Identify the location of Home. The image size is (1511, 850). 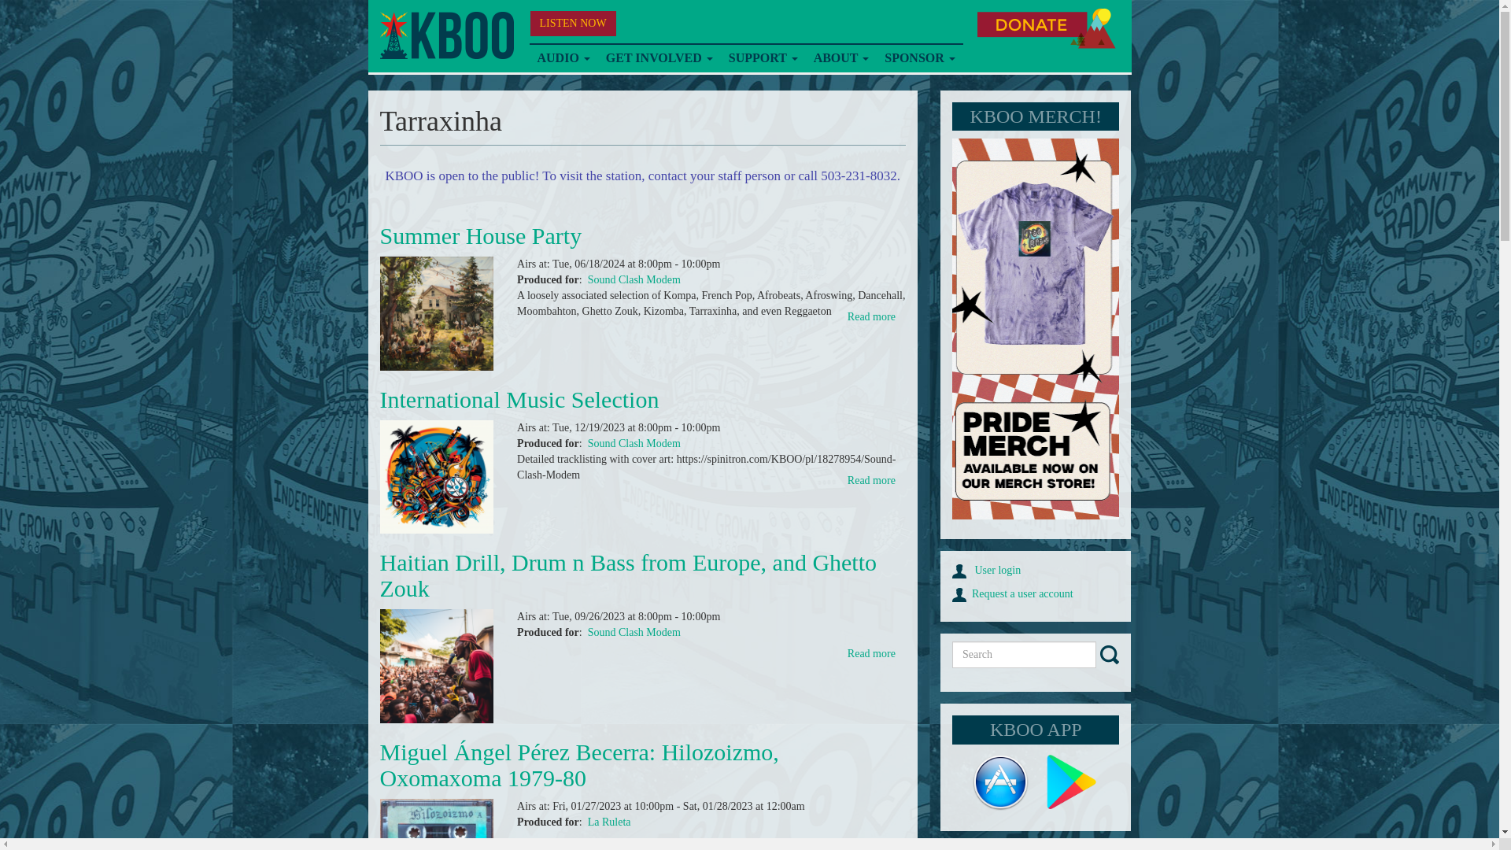
(445, 35).